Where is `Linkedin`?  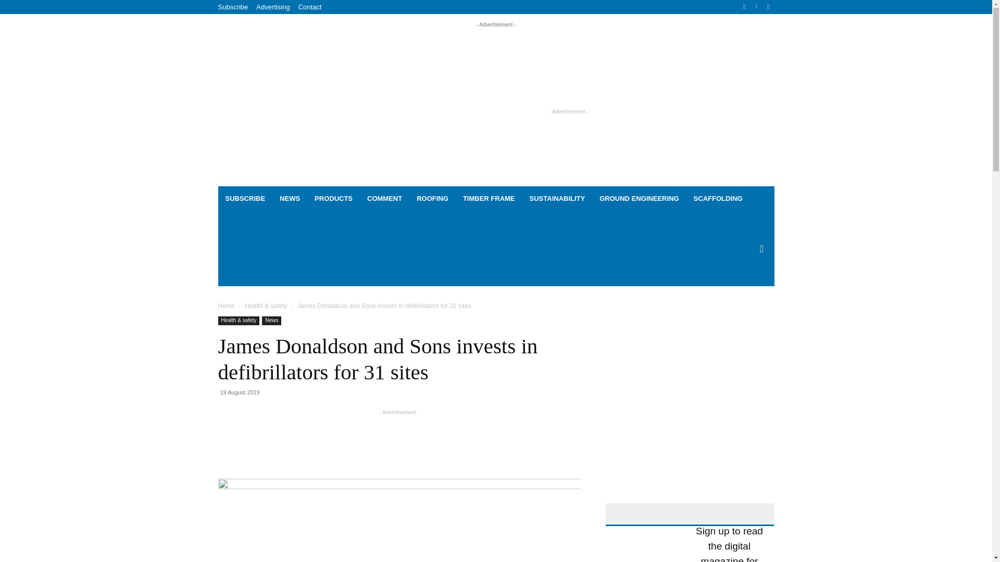
Linkedin is located at coordinates (756, 7).